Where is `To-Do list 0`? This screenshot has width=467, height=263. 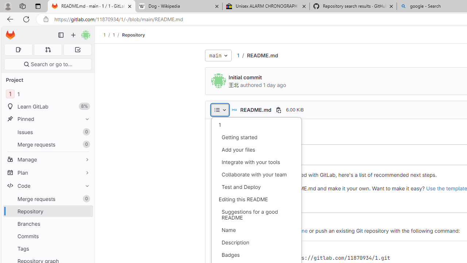 To-Do list 0 is located at coordinates (77, 50).